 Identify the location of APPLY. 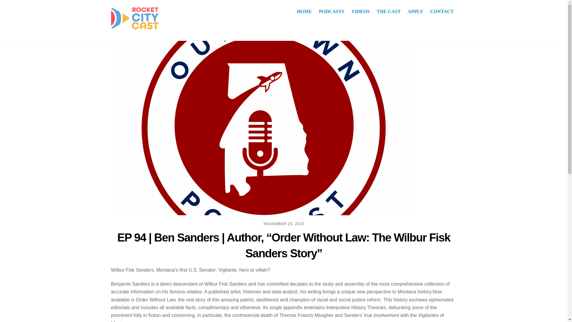
(415, 11).